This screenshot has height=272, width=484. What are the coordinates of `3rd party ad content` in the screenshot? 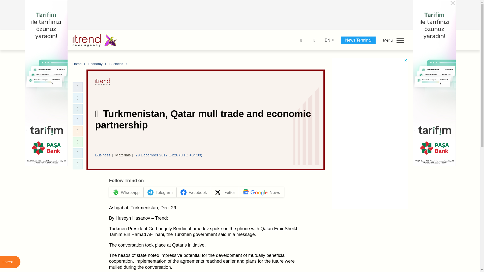 It's located at (240, 15).